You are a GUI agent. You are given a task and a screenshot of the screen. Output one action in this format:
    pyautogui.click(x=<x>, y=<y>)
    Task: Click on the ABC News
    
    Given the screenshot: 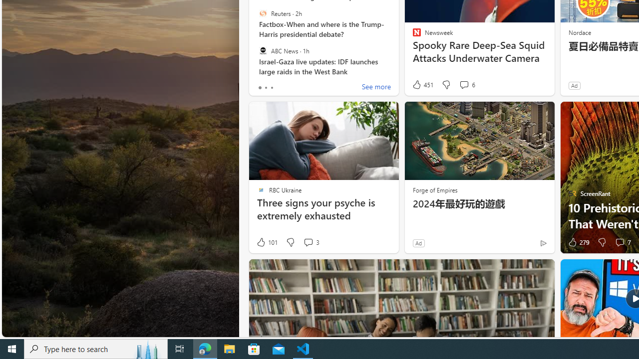 What is the action you would take?
    pyautogui.click(x=263, y=50)
    